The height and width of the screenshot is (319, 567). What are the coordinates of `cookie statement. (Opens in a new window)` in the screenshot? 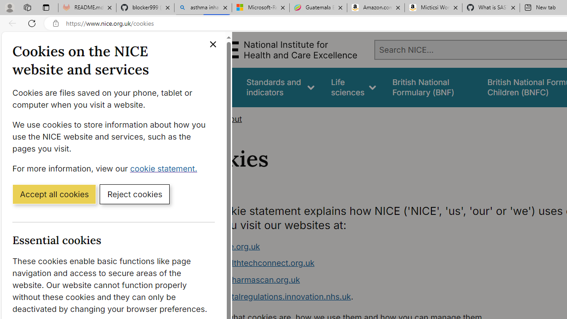 It's located at (166, 168).